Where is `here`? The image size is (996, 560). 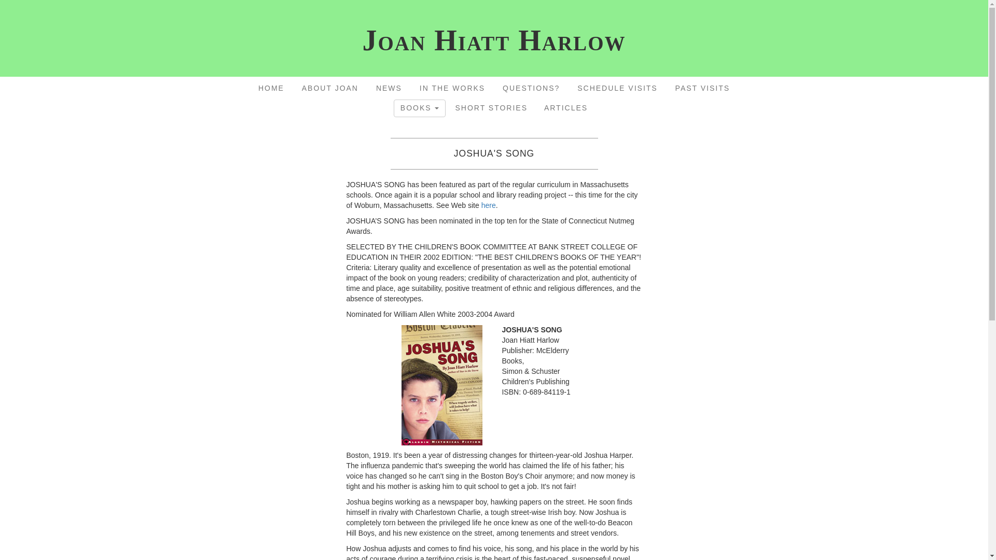 here is located at coordinates (489, 205).